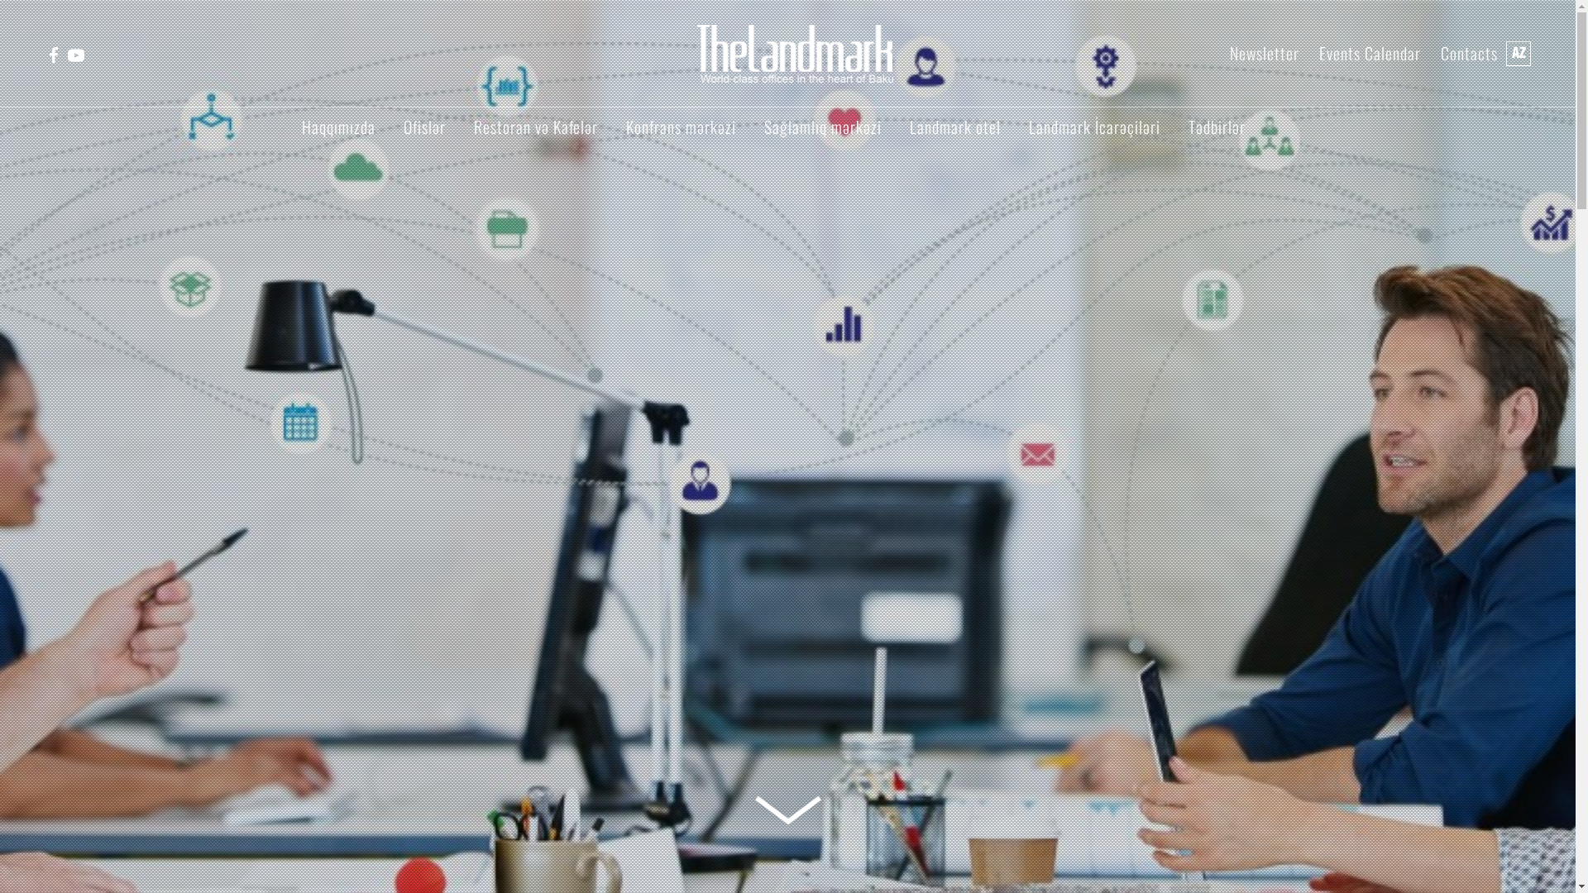  I want to click on Events Calendar, so click(1370, 54).